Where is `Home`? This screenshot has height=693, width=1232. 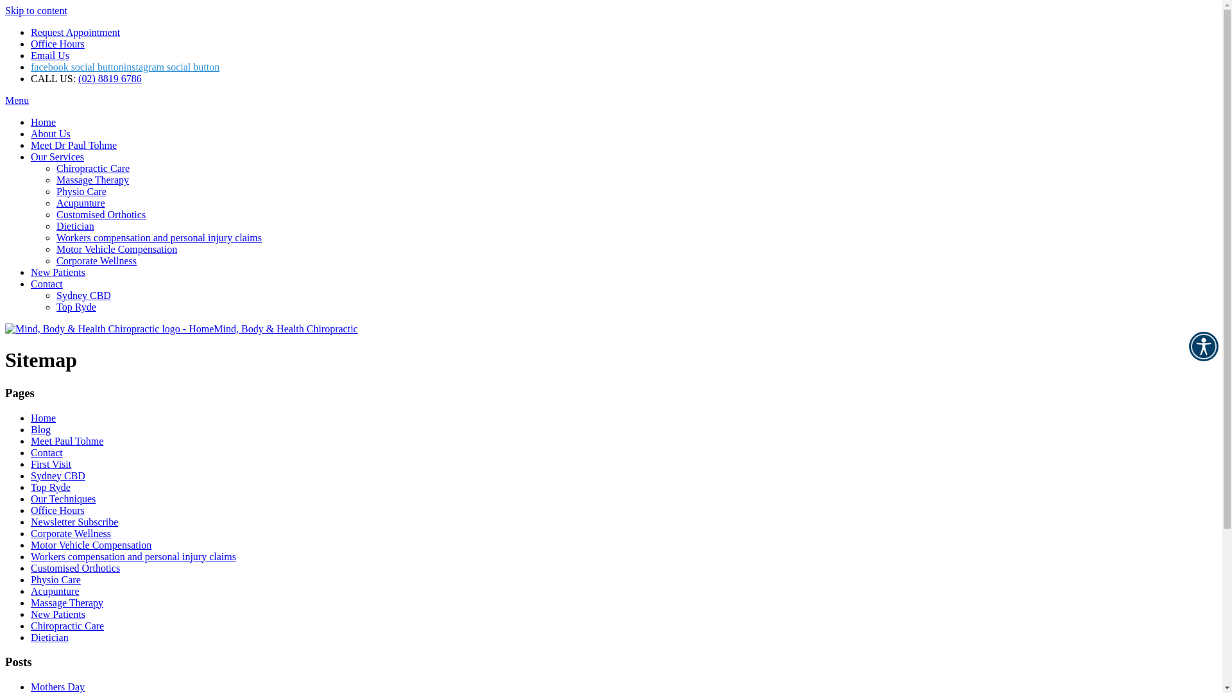 Home is located at coordinates (44, 122).